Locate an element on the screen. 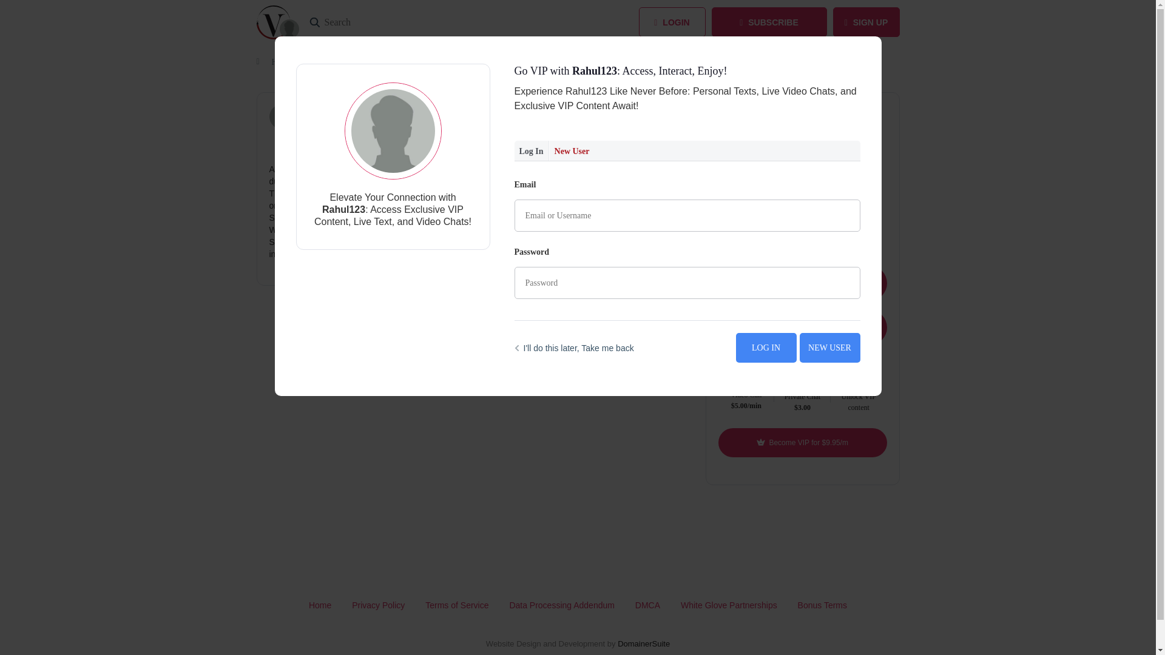 The height and width of the screenshot is (655, 1165). DMCA is located at coordinates (647, 605).